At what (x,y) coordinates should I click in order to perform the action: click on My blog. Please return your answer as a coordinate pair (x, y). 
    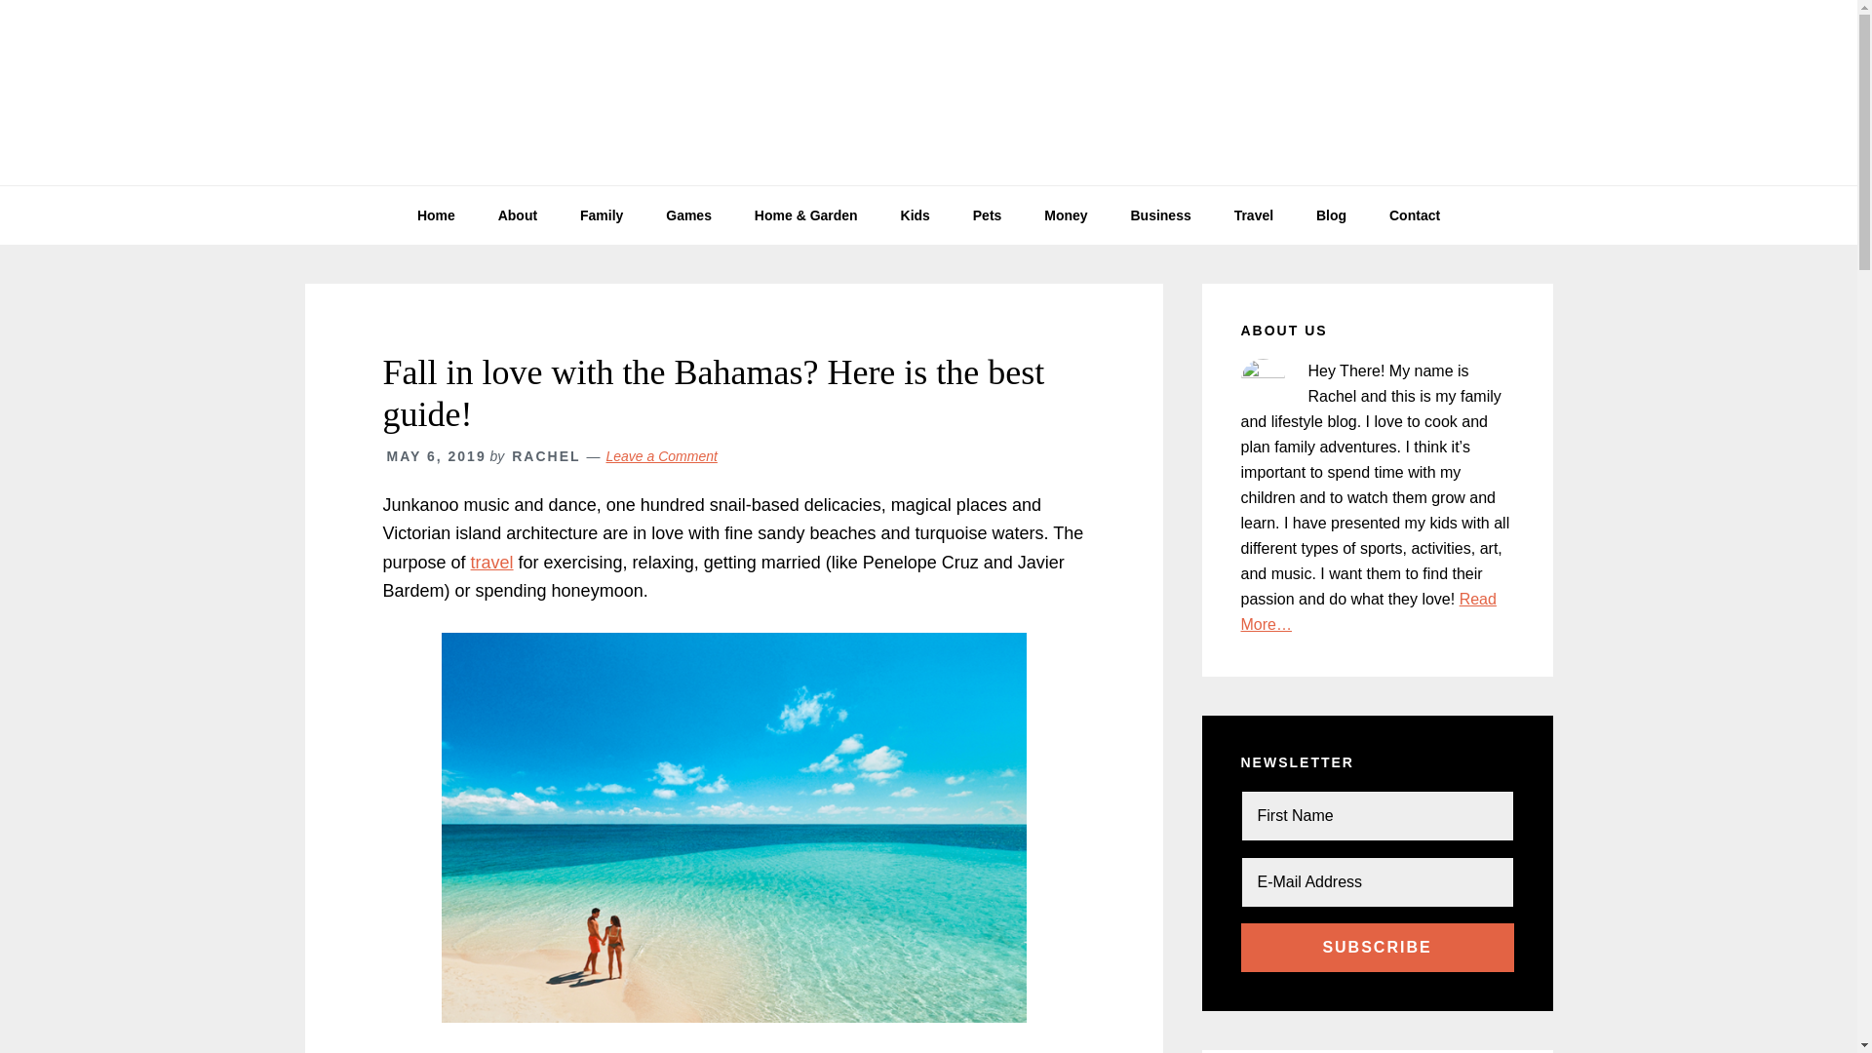
    Looking at the image, I should click on (928, 92).